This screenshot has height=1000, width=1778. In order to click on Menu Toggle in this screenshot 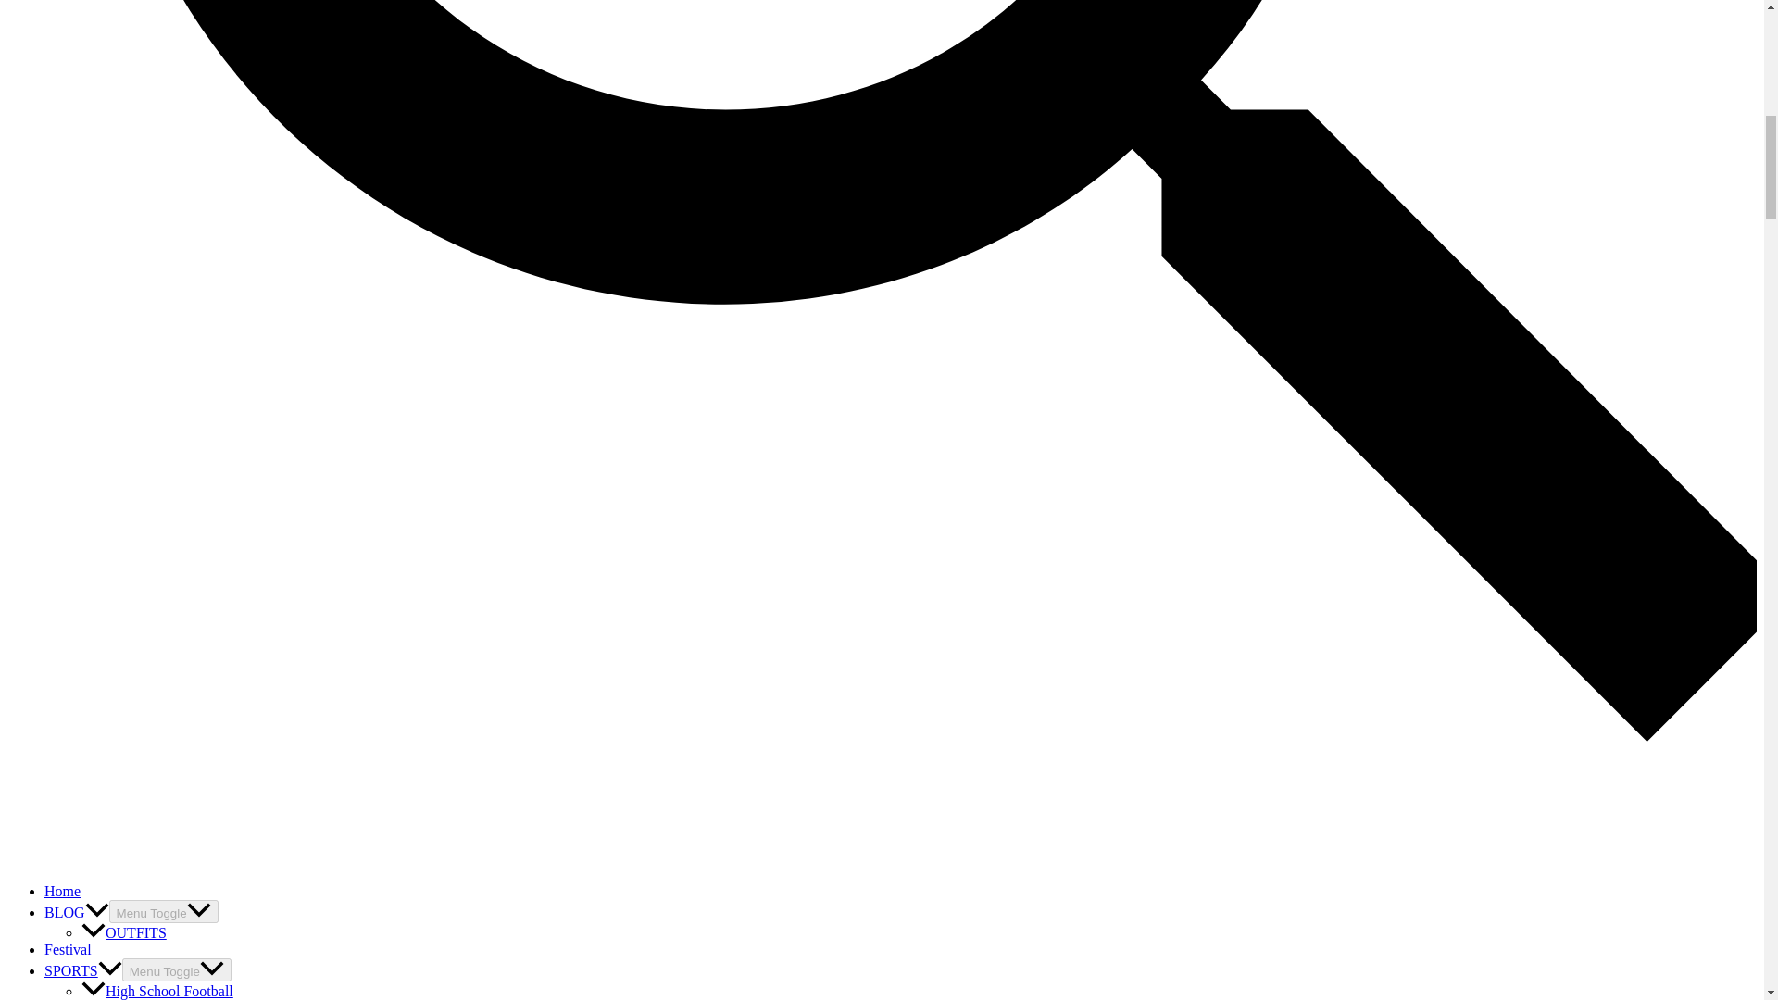, I will do `click(163, 911)`.